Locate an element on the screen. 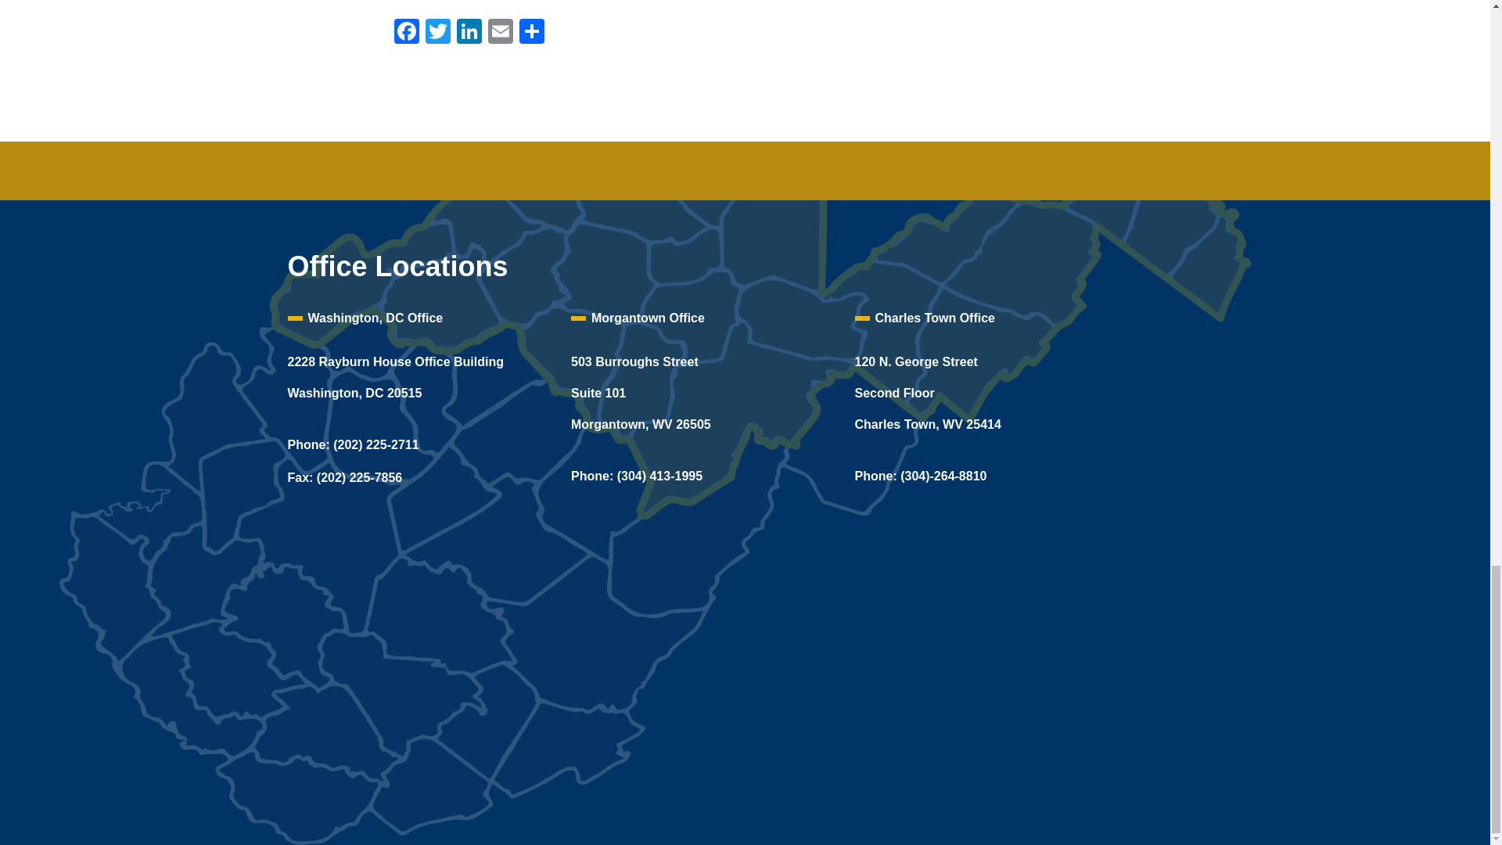 This screenshot has width=1502, height=845. Email is located at coordinates (501, 33).